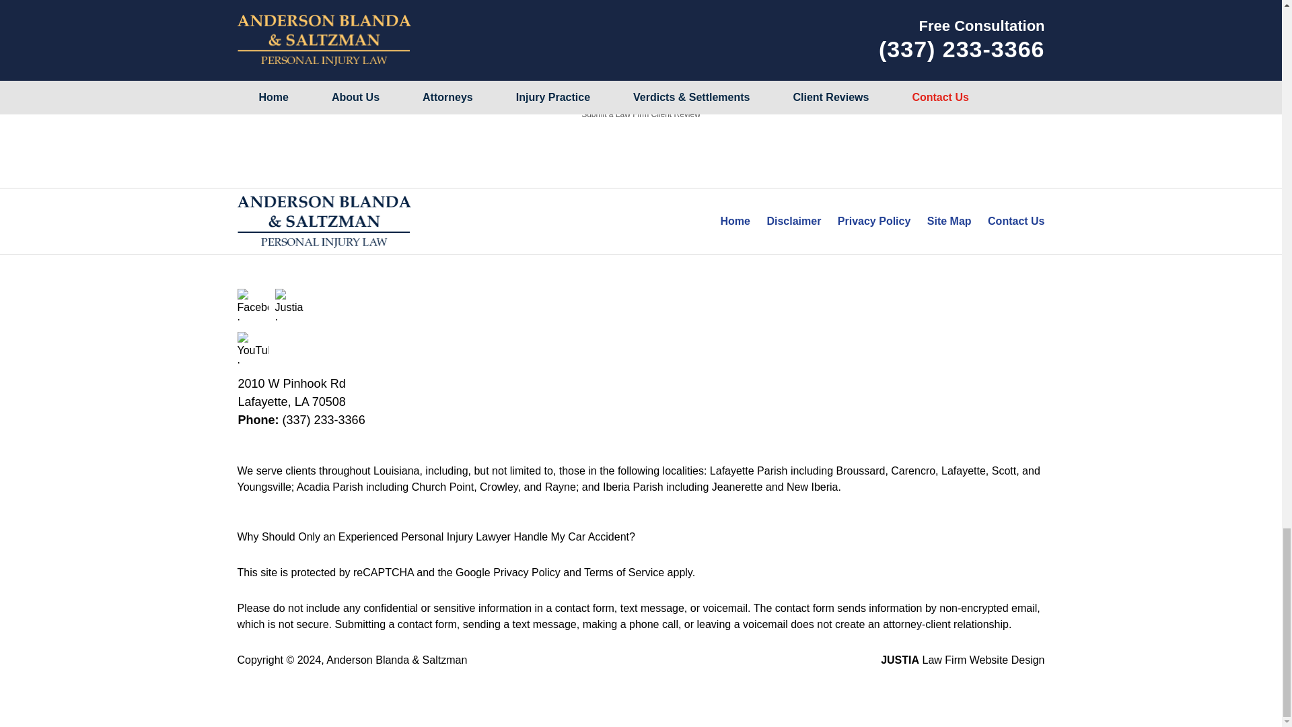 The width and height of the screenshot is (1292, 727). I want to click on YouTube, so click(252, 347).